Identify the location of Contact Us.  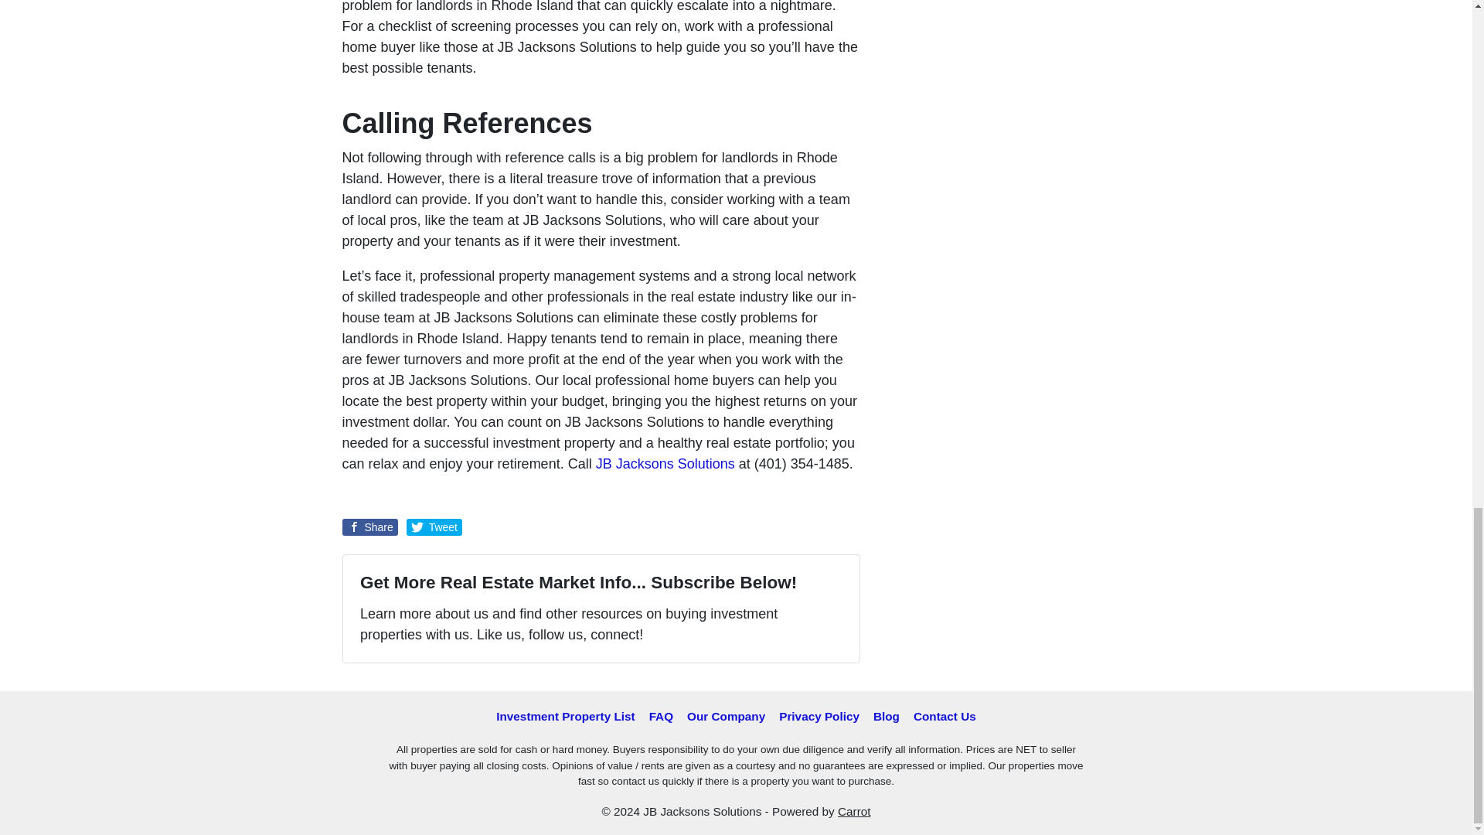
(945, 716).